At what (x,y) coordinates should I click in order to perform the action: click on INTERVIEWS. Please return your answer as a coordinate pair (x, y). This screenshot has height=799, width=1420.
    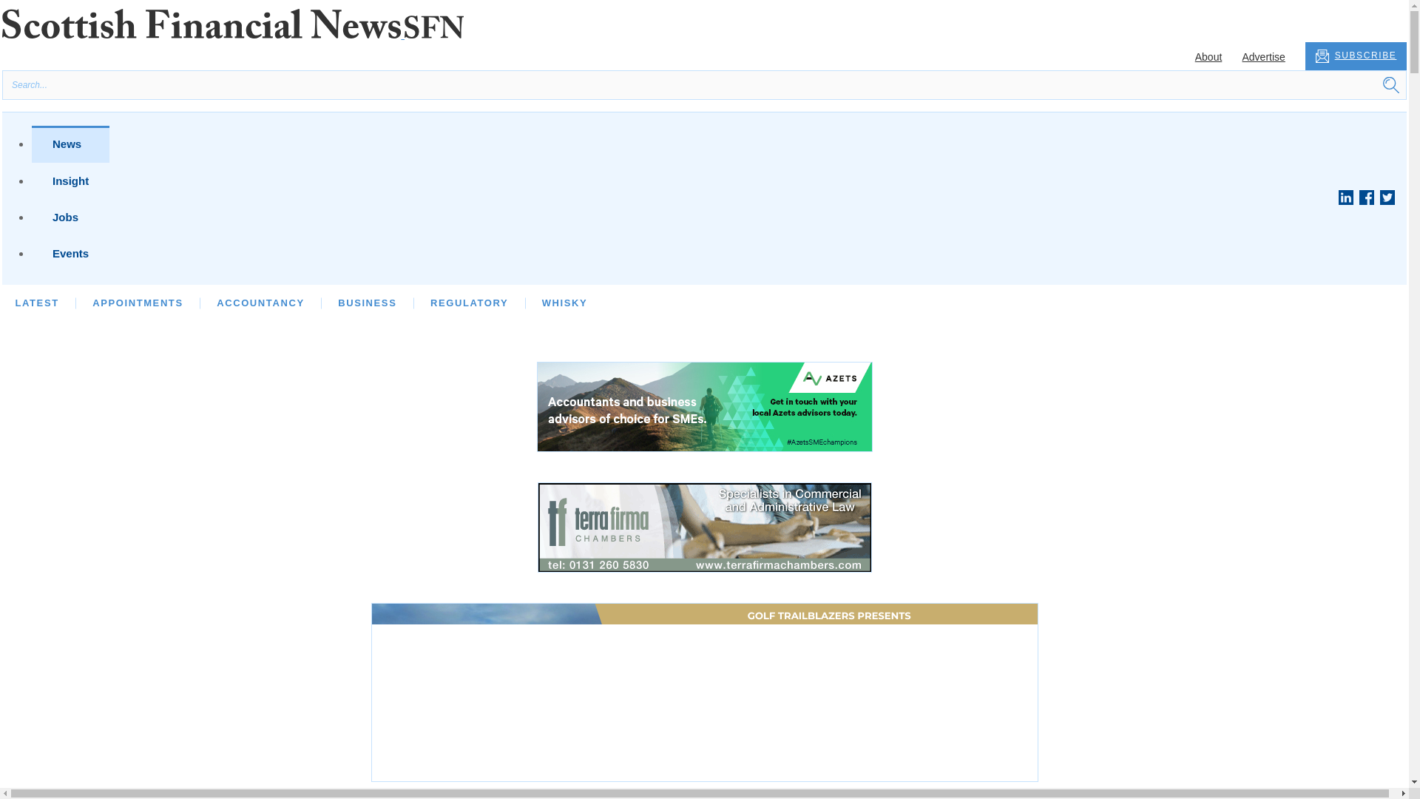
    Looking at the image, I should click on (211, 302).